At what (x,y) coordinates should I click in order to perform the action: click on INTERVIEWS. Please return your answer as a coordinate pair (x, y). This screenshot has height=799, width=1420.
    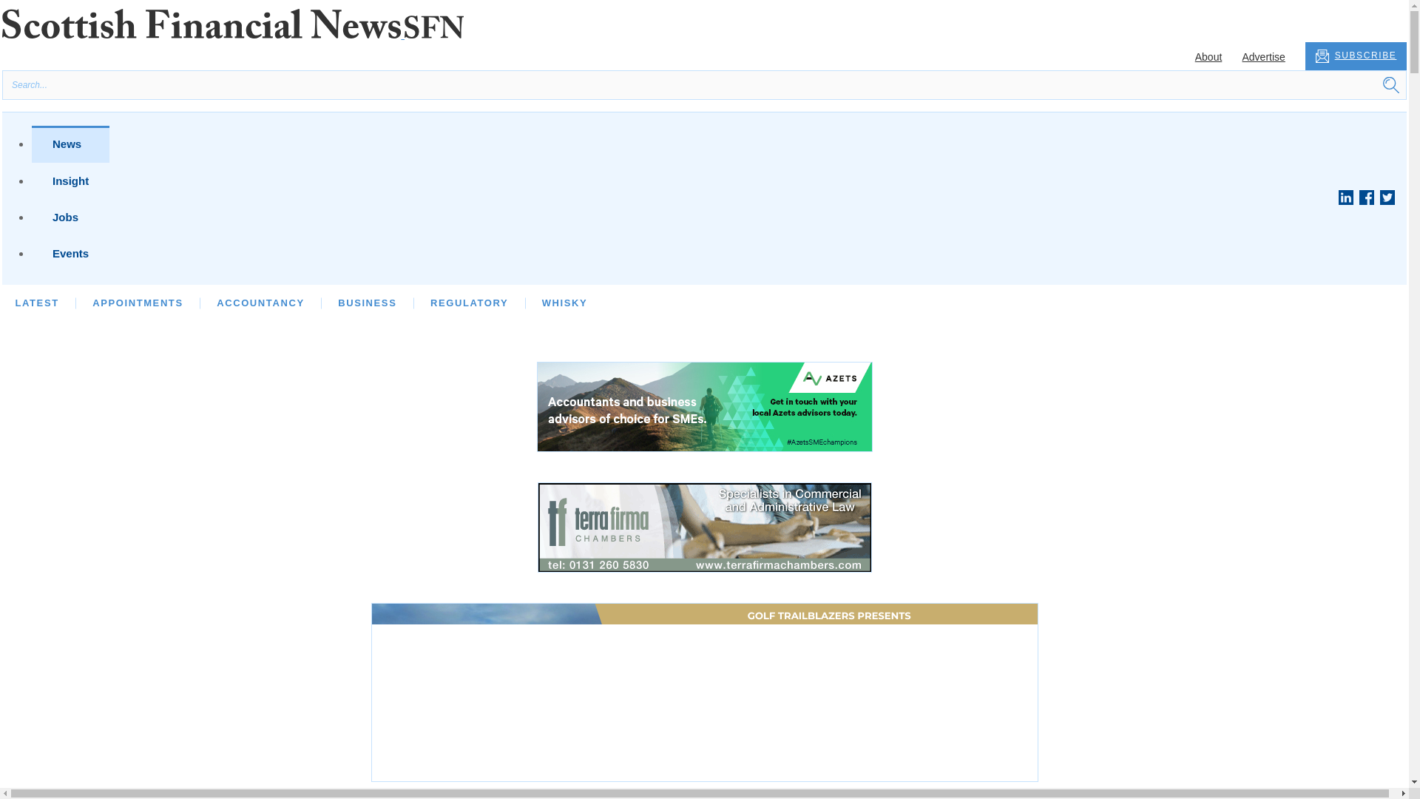
    Looking at the image, I should click on (211, 302).